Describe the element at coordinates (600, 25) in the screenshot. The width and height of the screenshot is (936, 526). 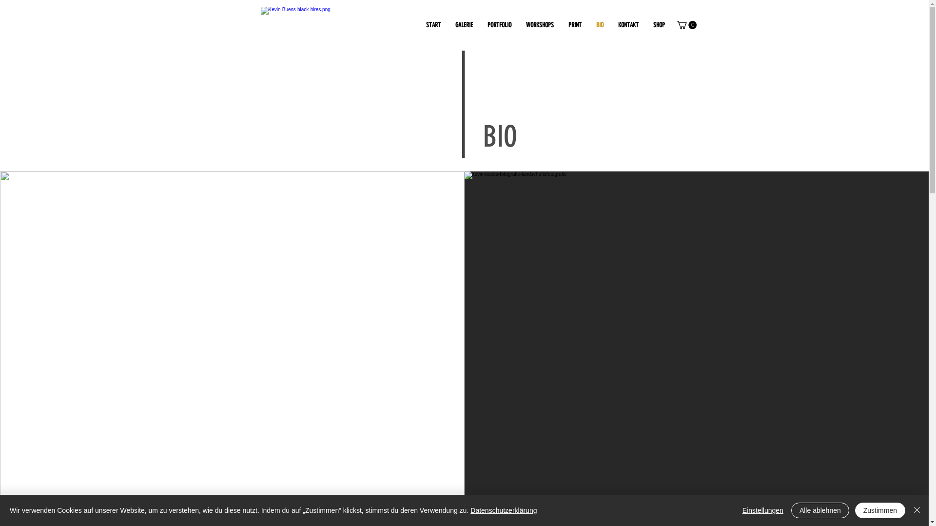
I see `BIO` at that location.